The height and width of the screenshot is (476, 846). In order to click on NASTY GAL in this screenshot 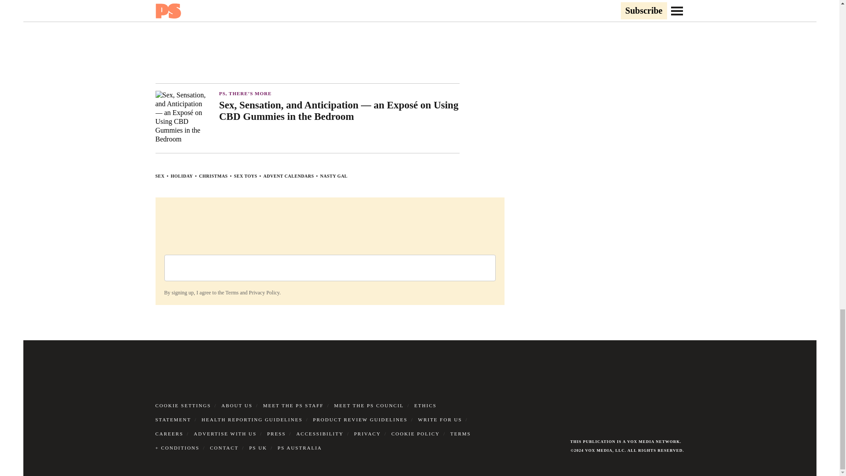, I will do `click(334, 176)`.